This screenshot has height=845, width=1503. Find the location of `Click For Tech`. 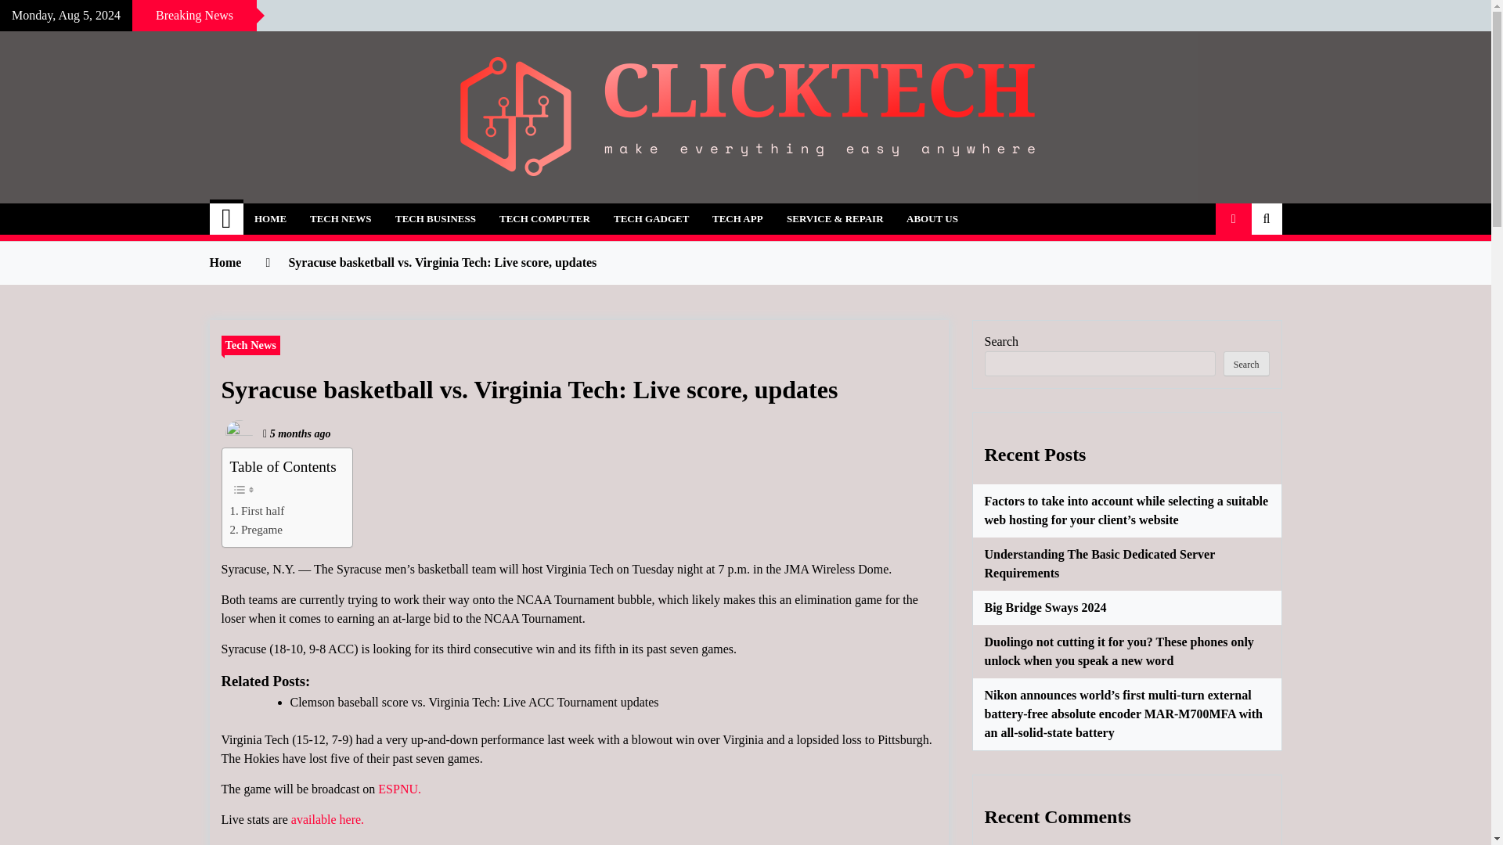

Click For Tech is located at coordinates (322, 210).